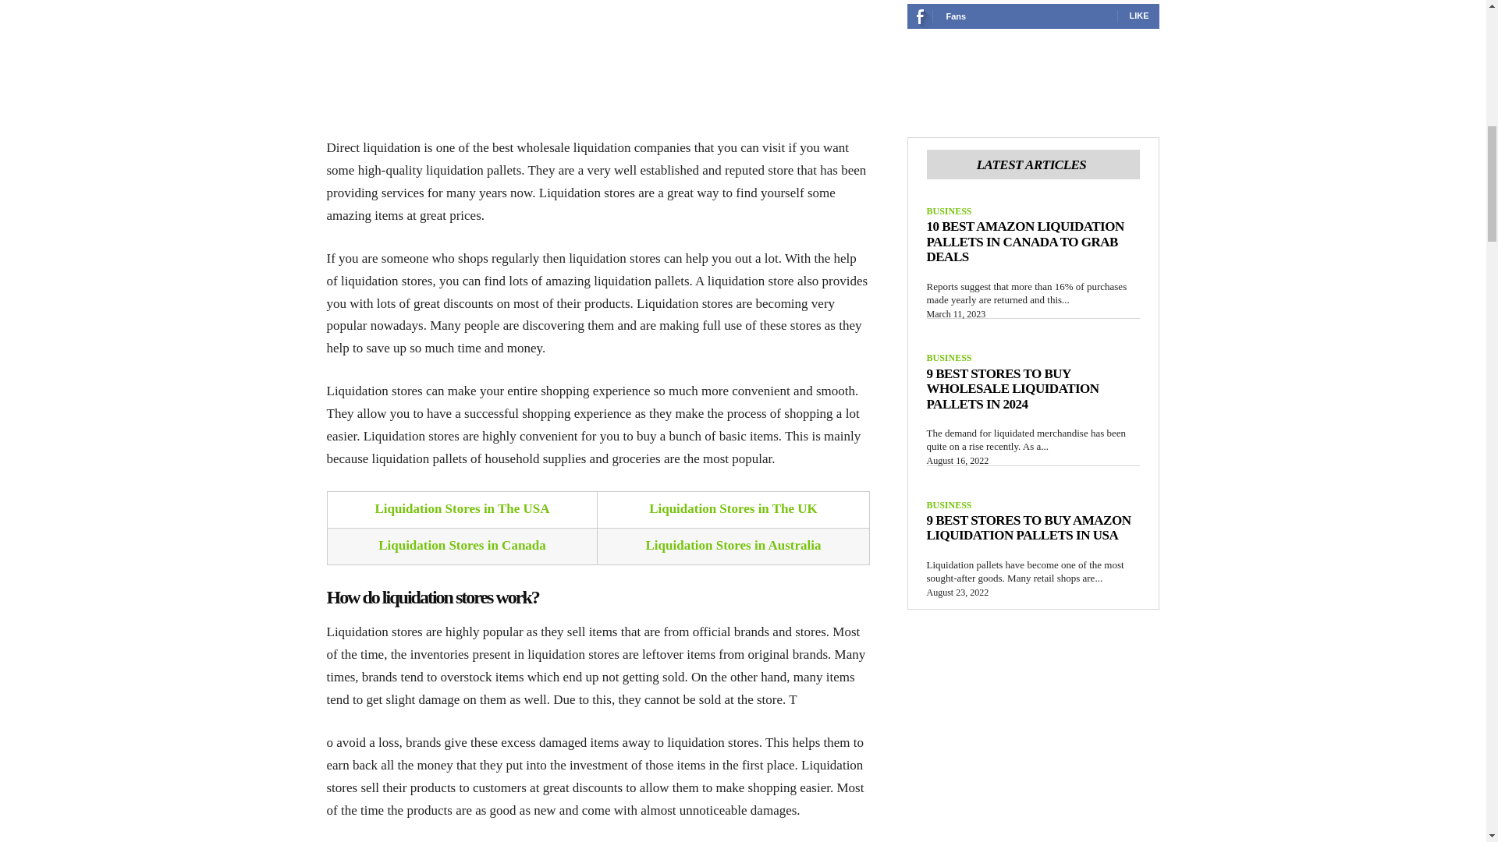  What do you see at coordinates (950, 210) in the screenshot?
I see `BUSINESS` at bounding box center [950, 210].